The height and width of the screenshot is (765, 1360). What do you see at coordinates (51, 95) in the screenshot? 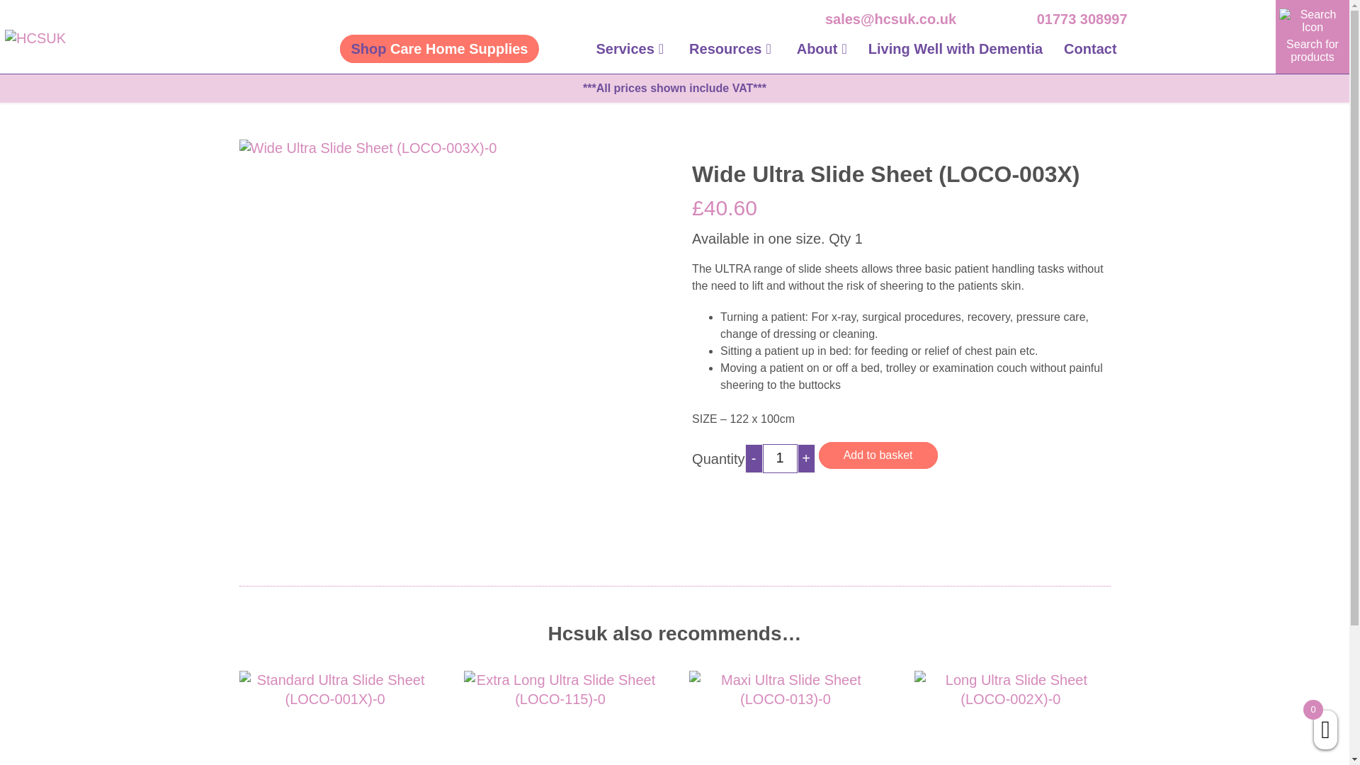
I see `Go to HCSUK.` at bounding box center [51, 95].